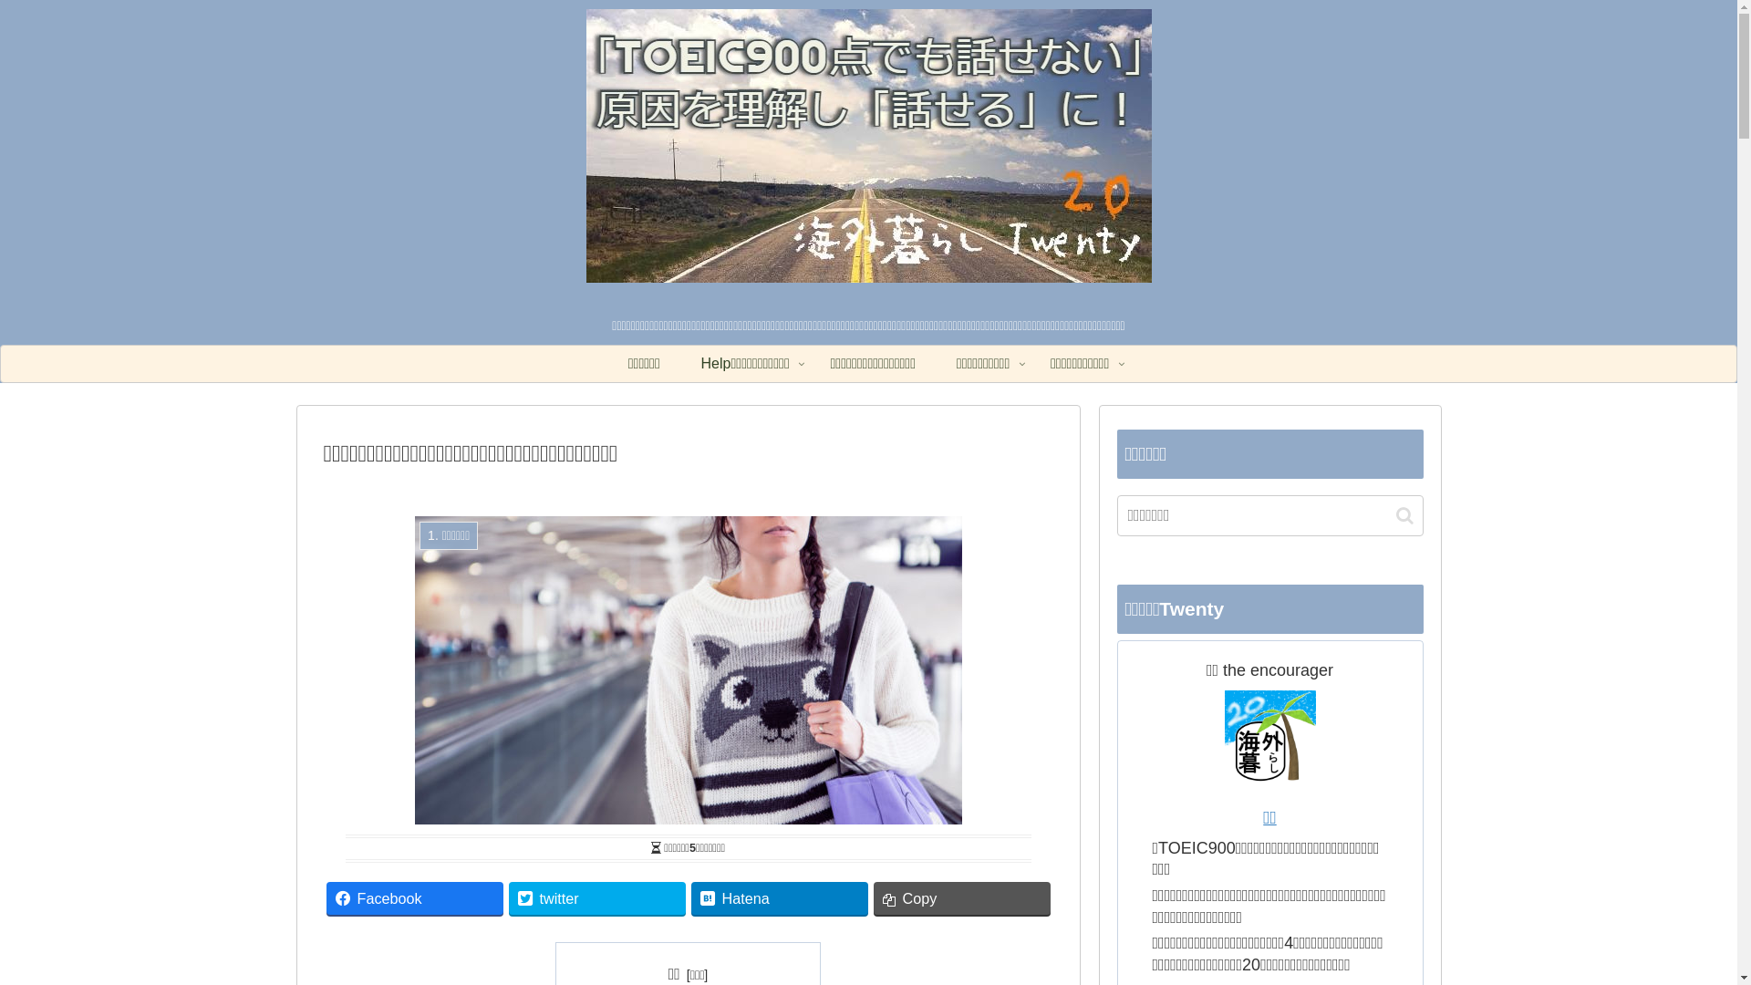  Describe the element at coordinates (962, 897) in the screenshot. I see `Copy` at that location.